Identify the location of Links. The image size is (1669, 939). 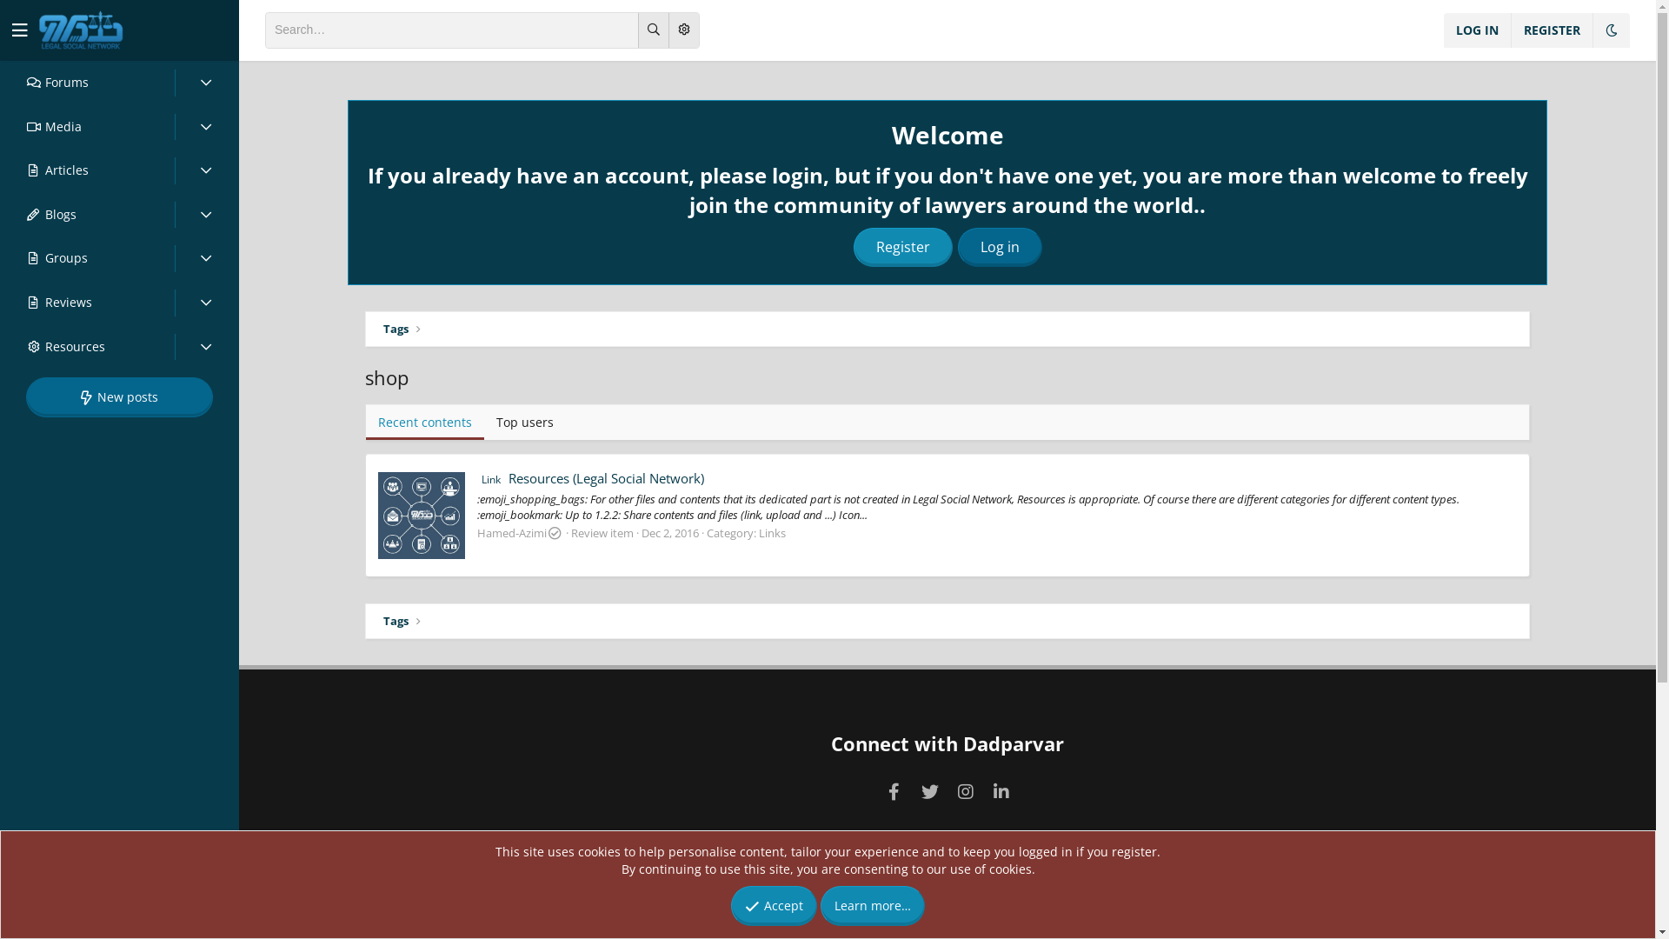
(772, 533).